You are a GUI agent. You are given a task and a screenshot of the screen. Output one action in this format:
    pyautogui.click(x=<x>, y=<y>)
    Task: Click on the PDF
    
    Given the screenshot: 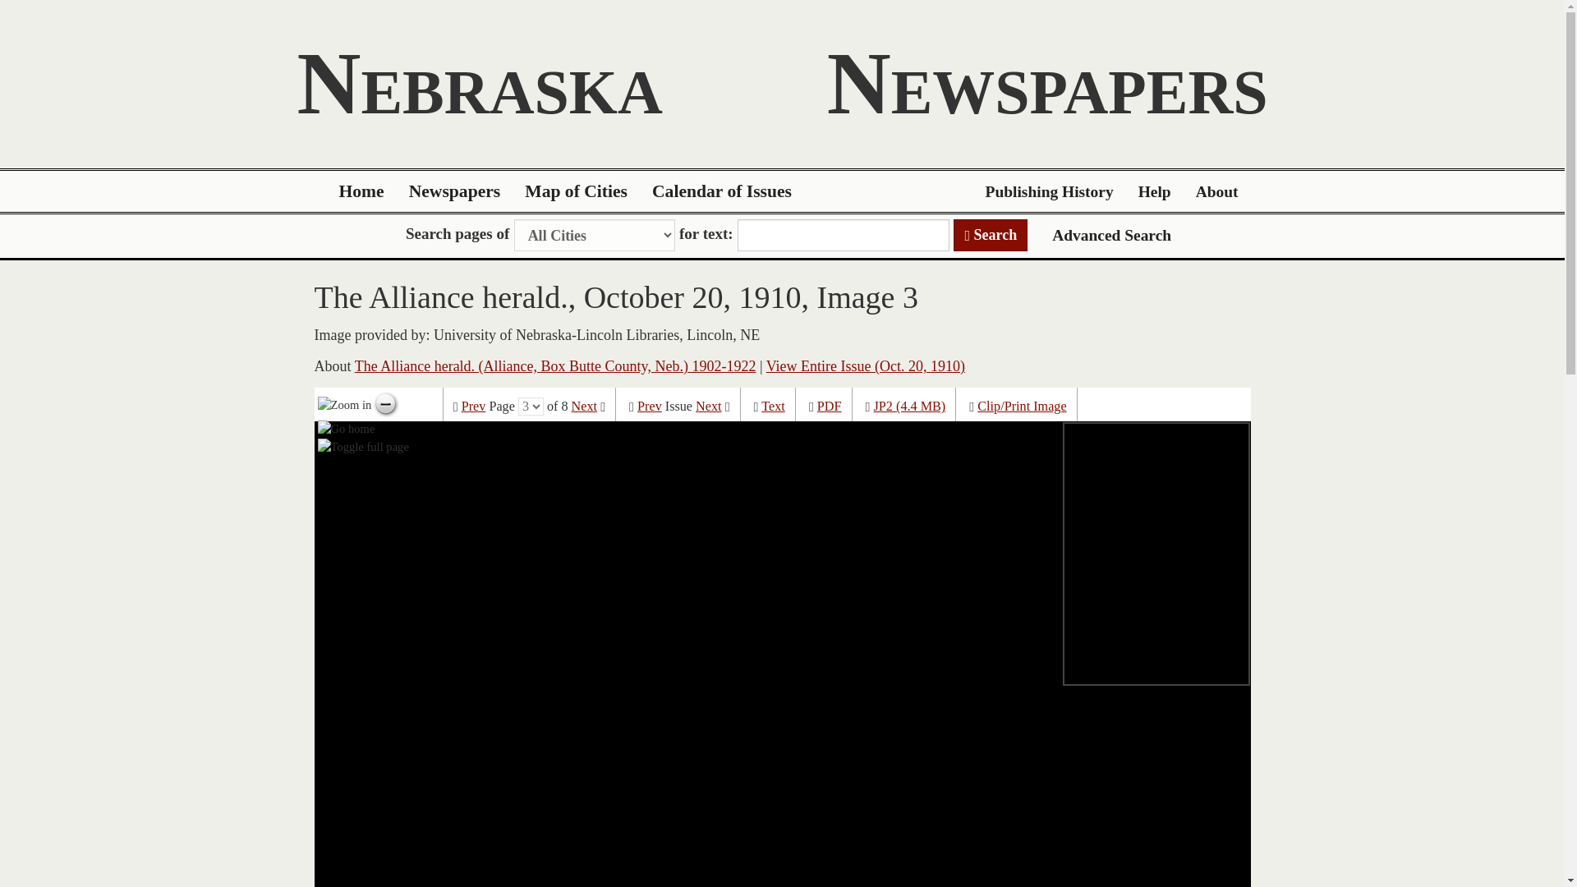 What is the action you would take?
    pyautogui.click(x=830, y=407)
    